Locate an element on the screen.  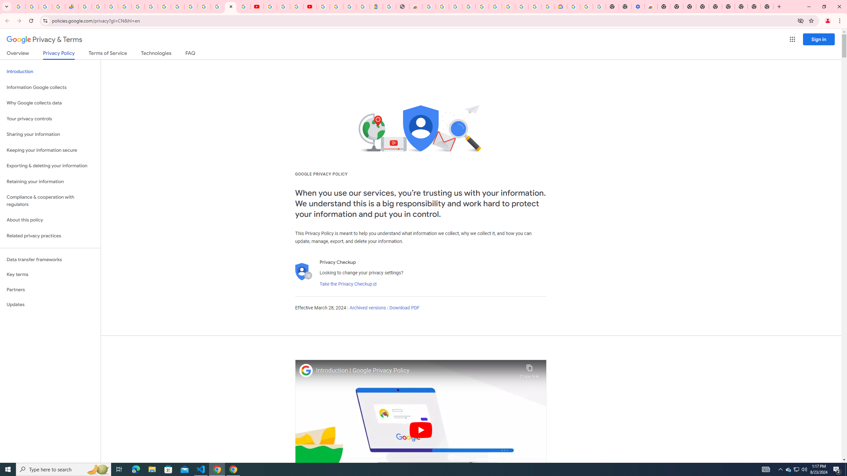
Data transfer frameworks is located at coordinates (50, 259).